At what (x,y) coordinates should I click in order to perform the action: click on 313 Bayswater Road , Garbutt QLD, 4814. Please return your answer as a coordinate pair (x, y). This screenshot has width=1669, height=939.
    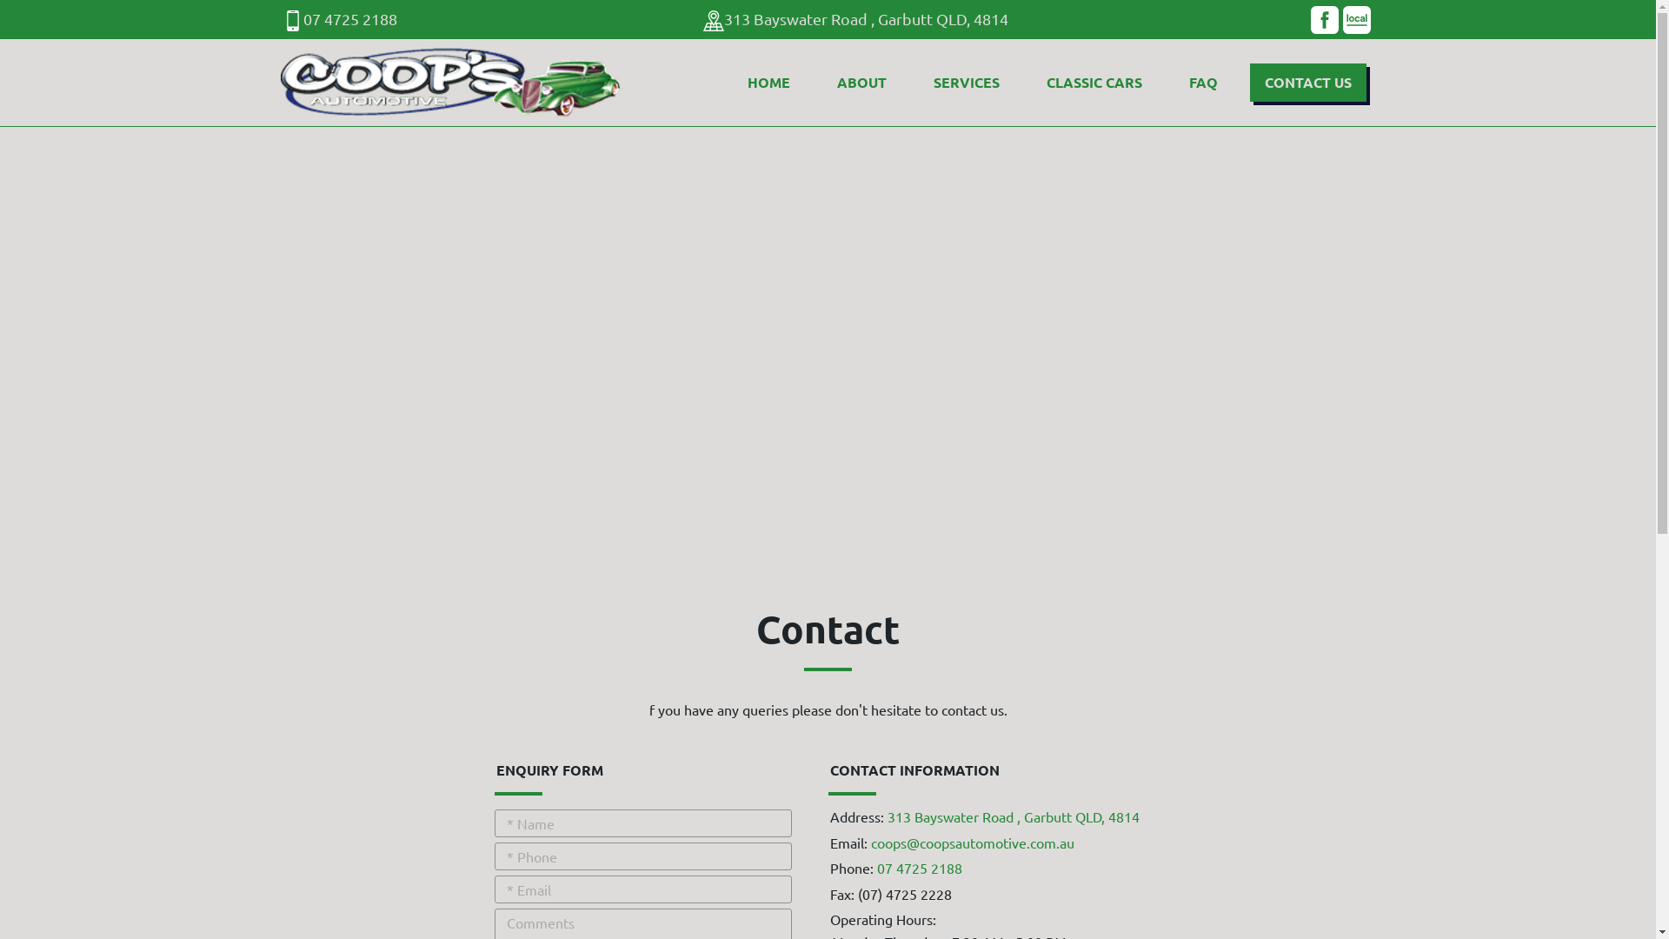
    Looking at the image, I should click on (1013, 816).